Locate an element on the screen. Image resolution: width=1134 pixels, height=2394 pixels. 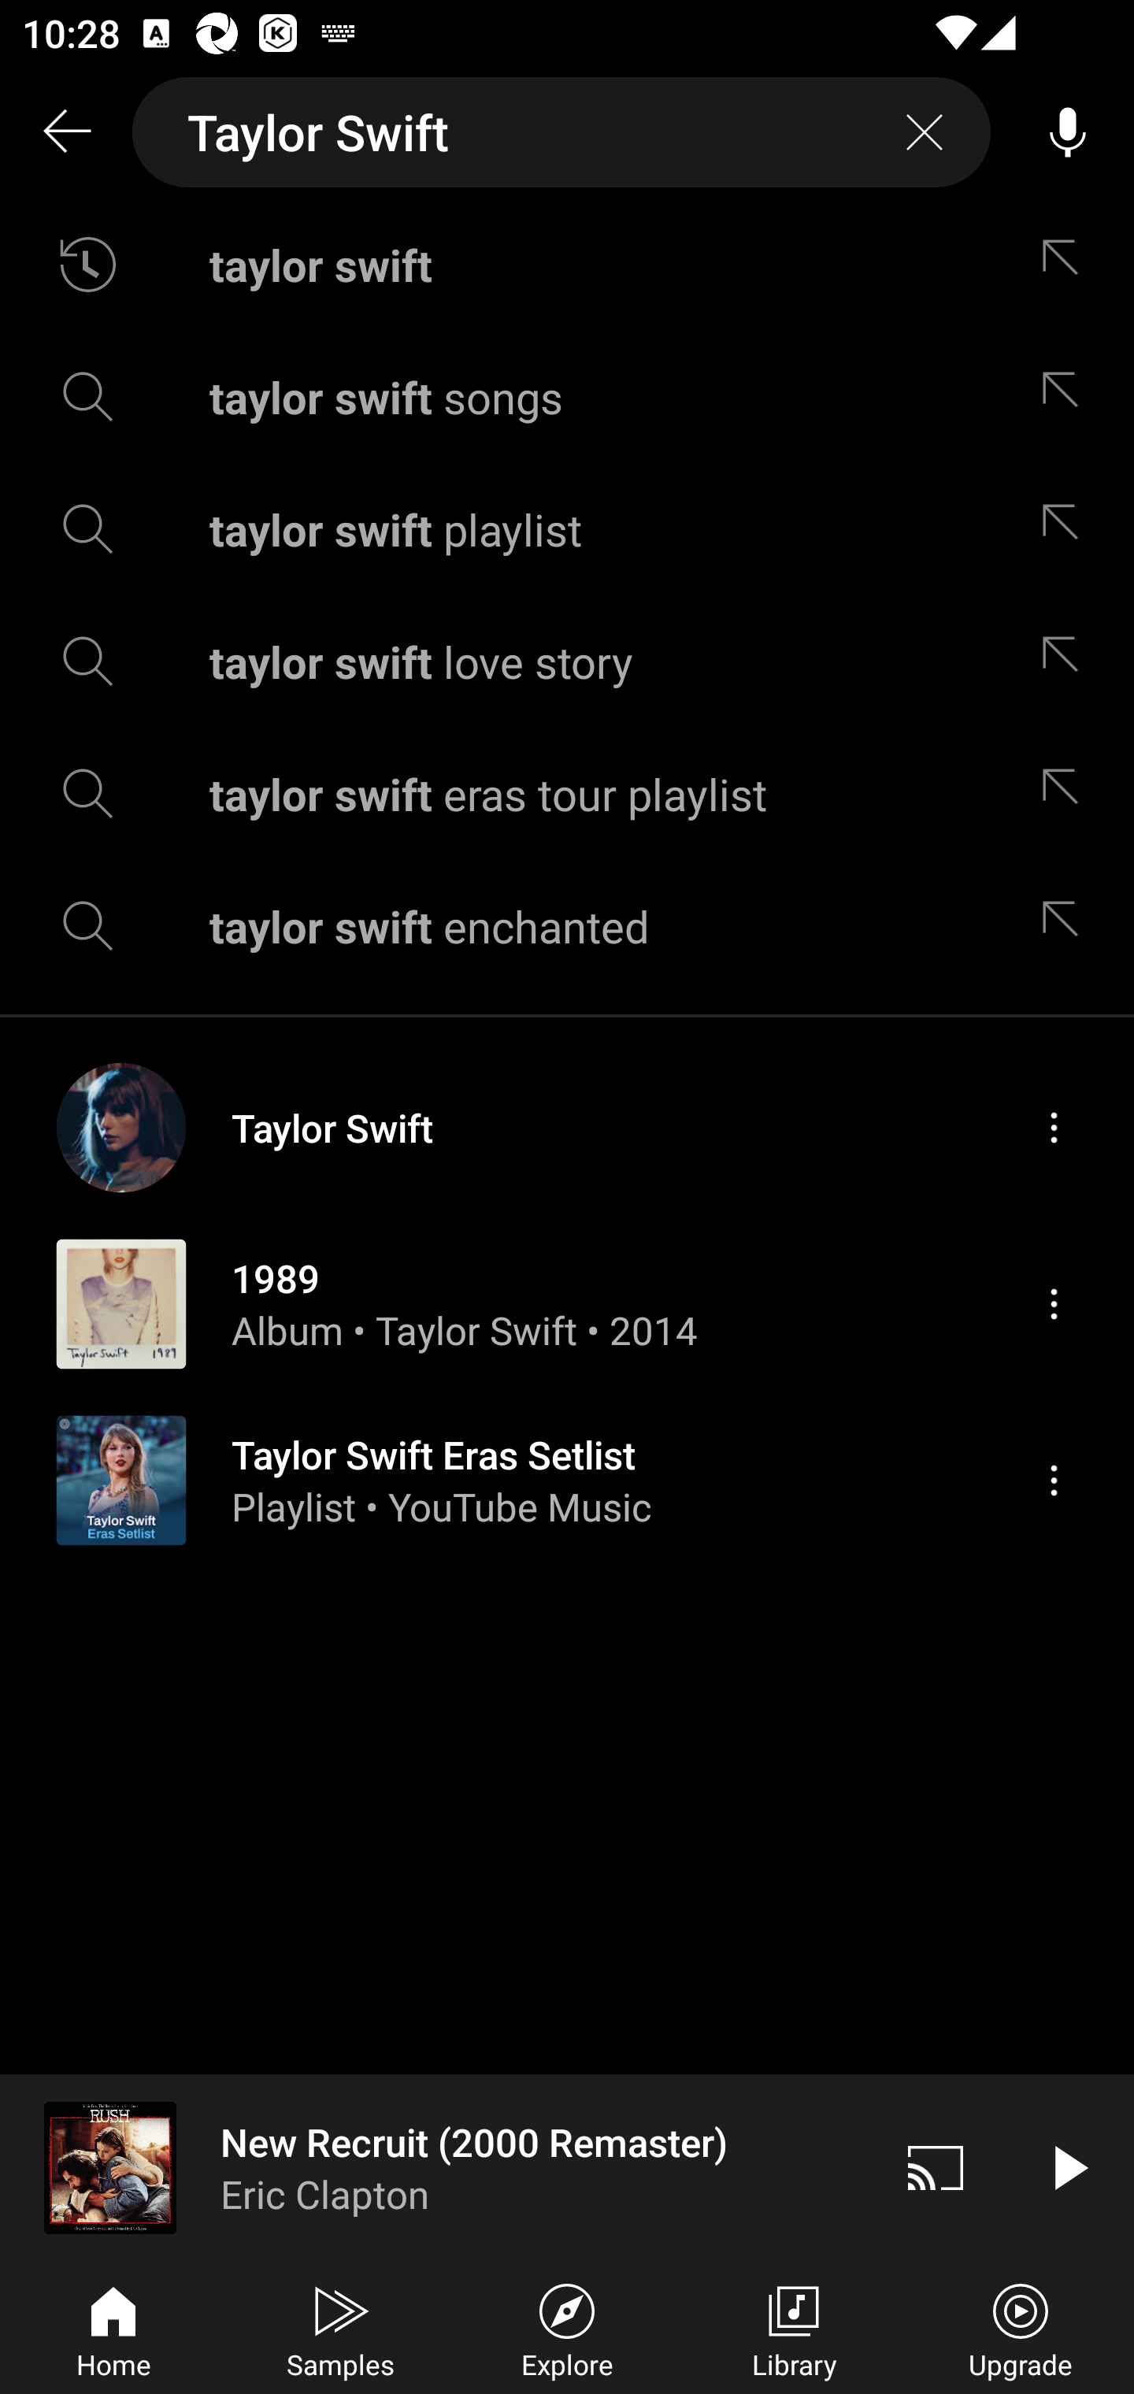
Edit suggestion taylor swift enchanted is located at coordinates (1067, 925).